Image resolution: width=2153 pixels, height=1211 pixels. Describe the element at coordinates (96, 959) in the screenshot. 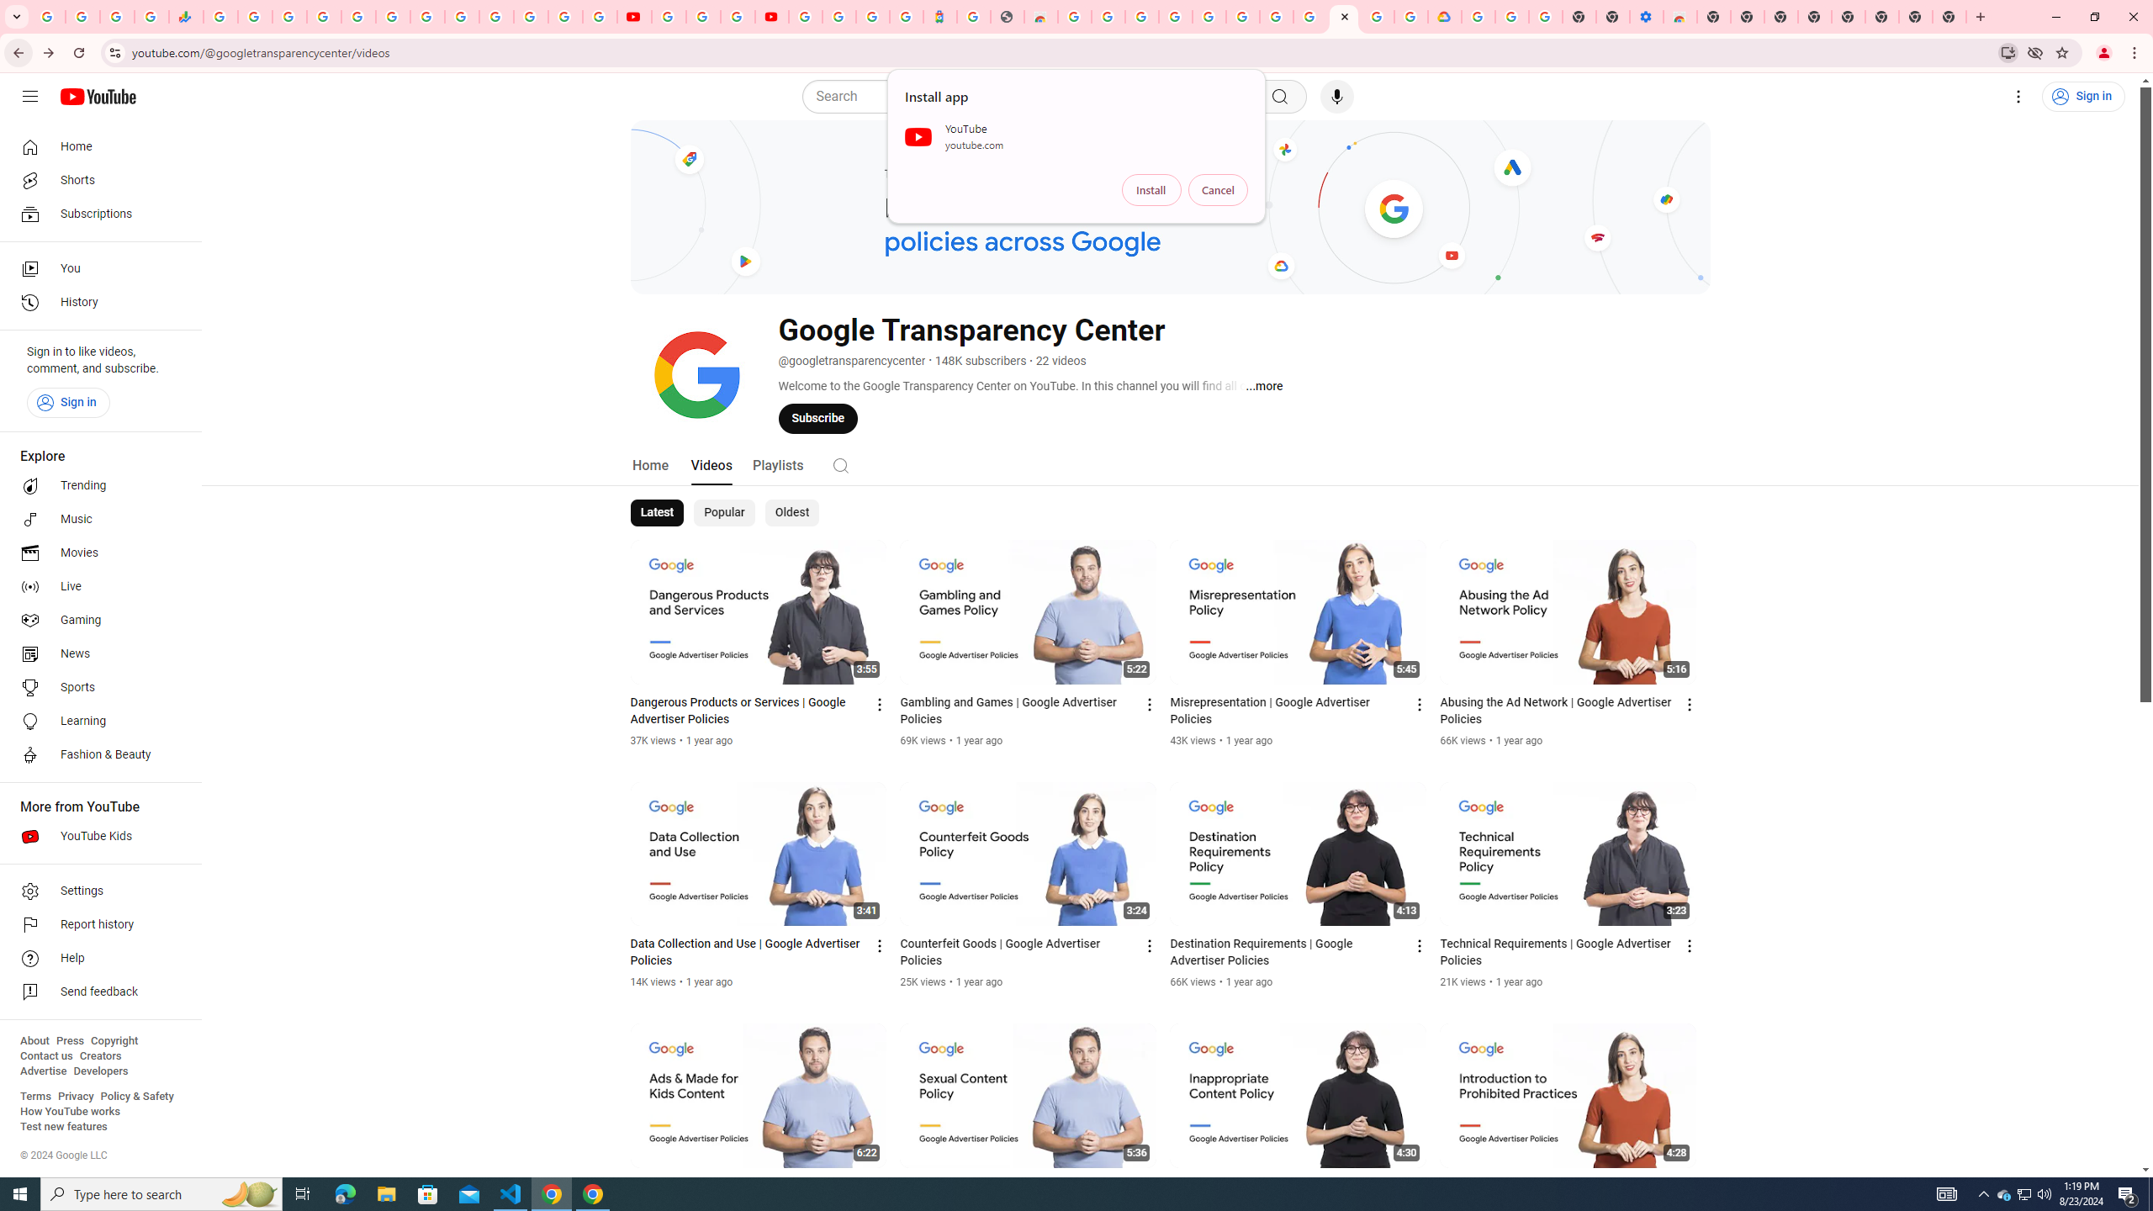

I see `Help` at that location.